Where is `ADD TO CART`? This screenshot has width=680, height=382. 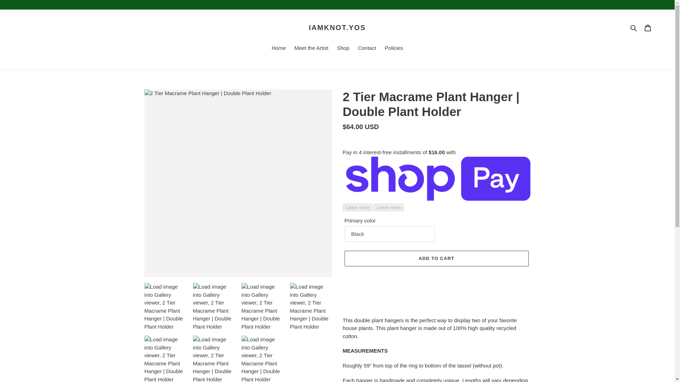
ADD TO CART is located at coordinates (436, 258).